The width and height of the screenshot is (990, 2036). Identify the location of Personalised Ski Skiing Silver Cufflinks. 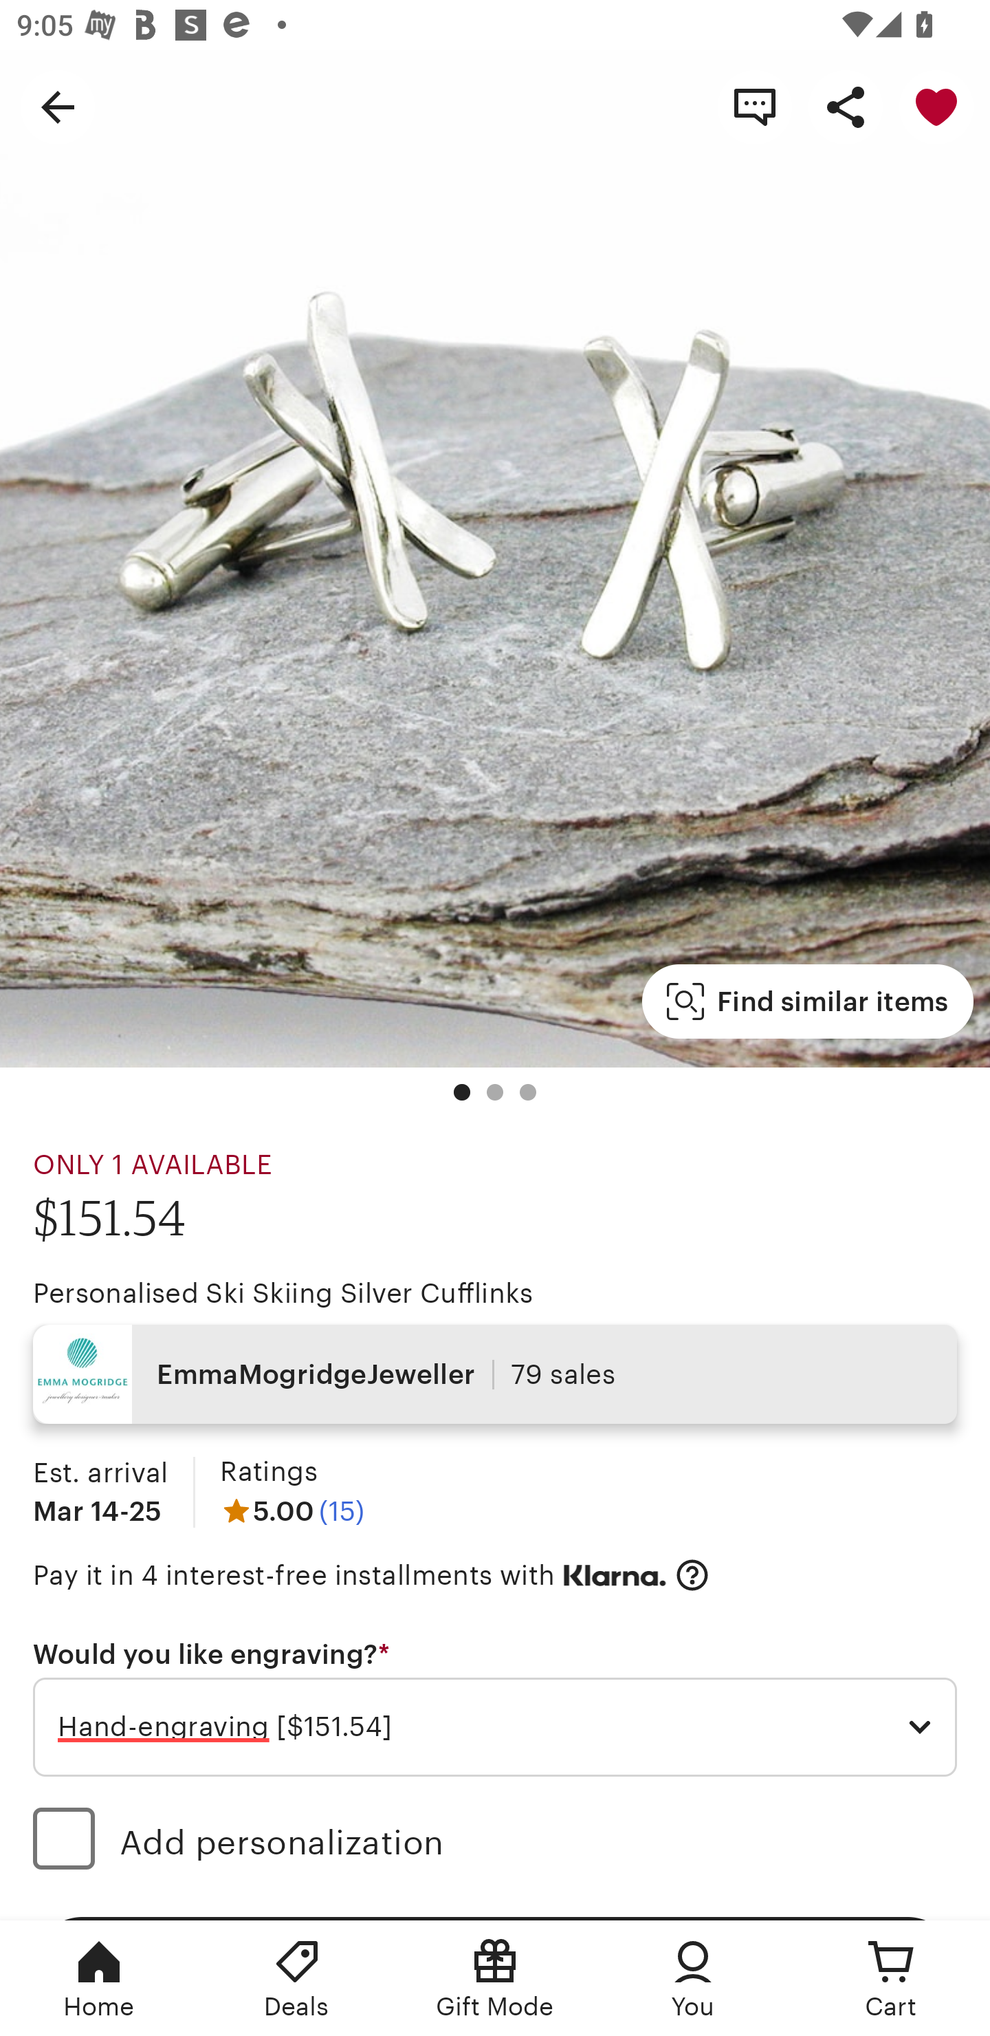
(283, 1293).